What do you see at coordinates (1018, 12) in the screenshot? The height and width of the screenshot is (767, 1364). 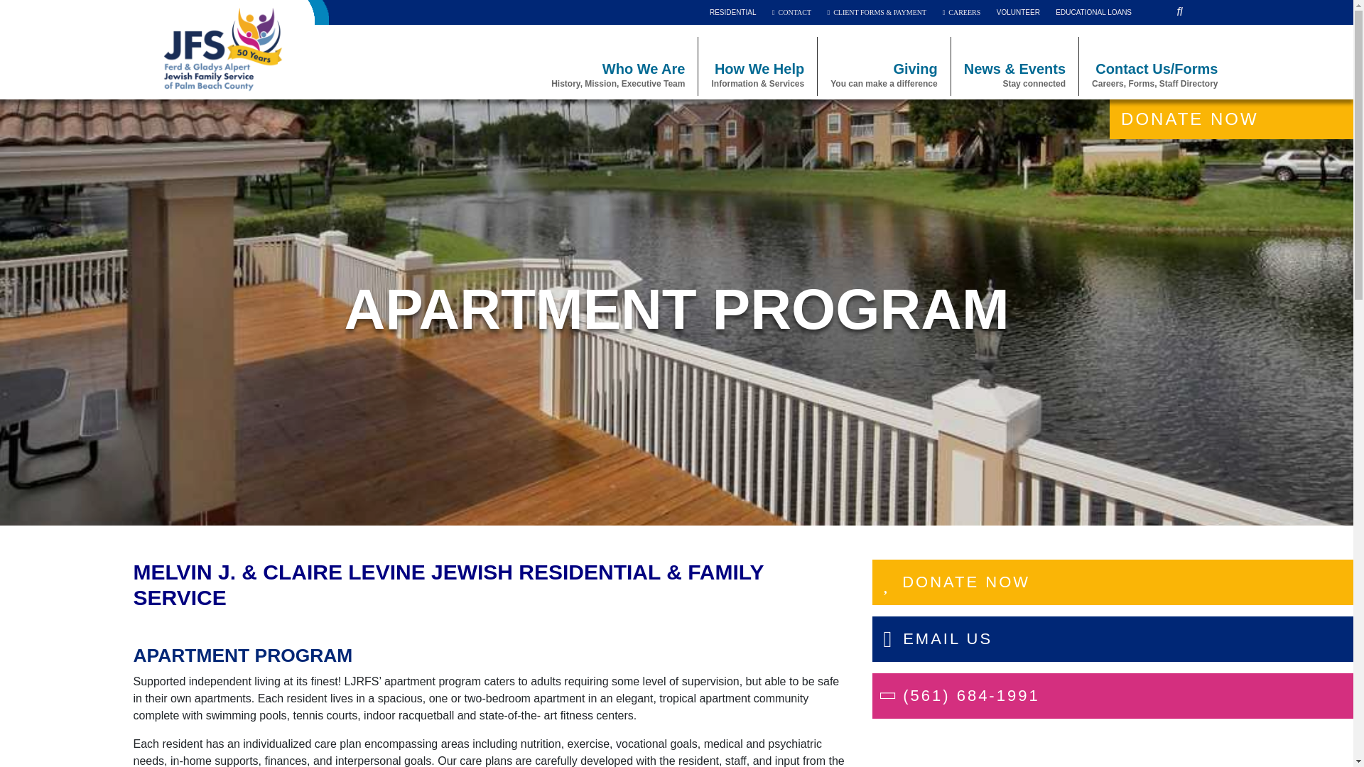 I see `VOLUNTEER` at bounding box center [1018, 12].